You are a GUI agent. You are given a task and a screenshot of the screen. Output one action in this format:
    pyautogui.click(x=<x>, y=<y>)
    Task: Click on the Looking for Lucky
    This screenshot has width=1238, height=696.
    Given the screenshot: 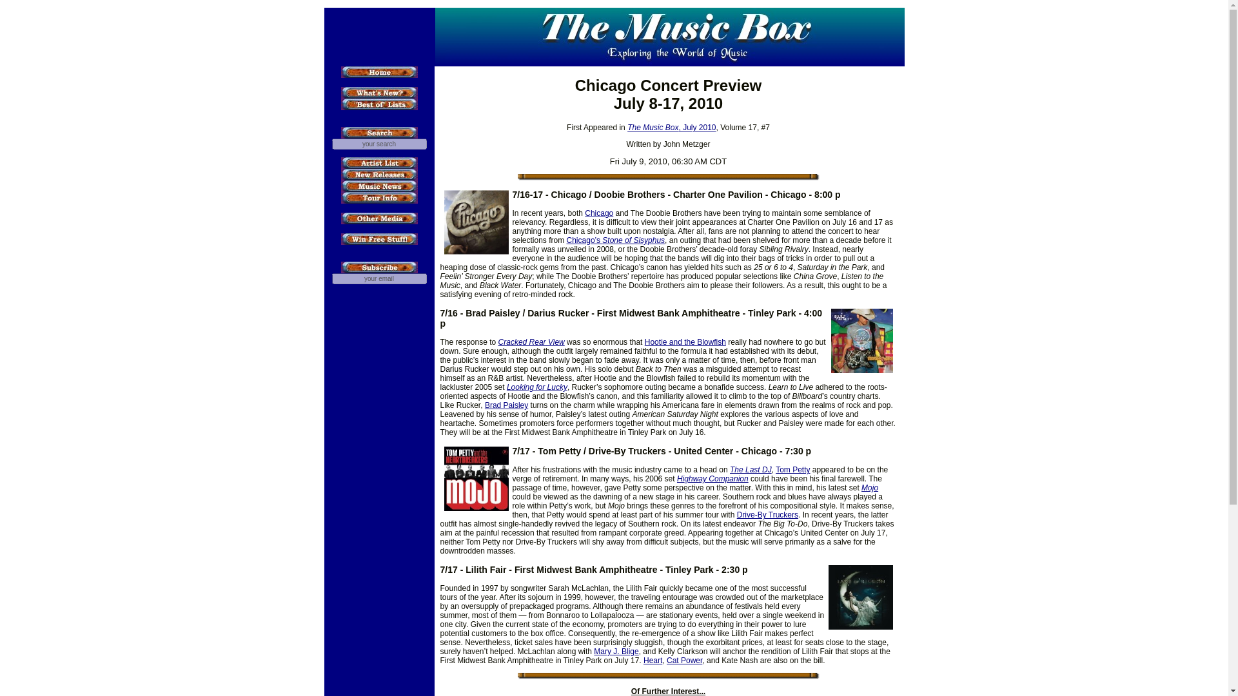 What is the action you would take?
    pyautogui.click(x=536, y=387)
    